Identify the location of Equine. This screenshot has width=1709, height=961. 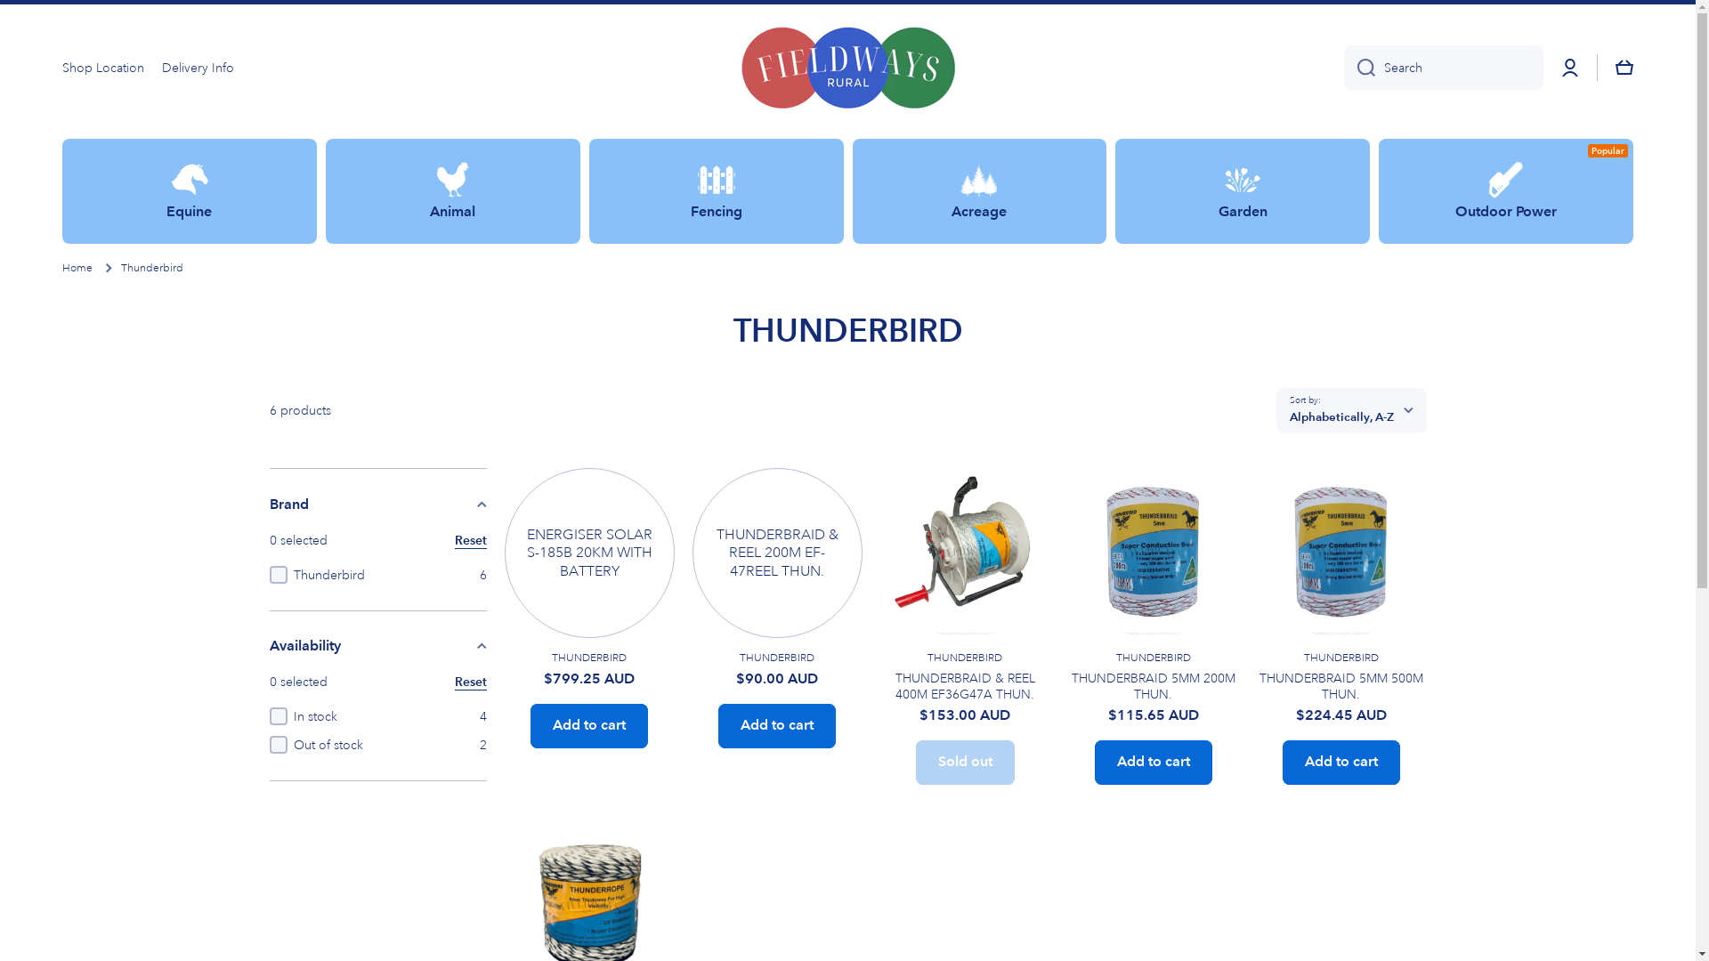
(190, 190).